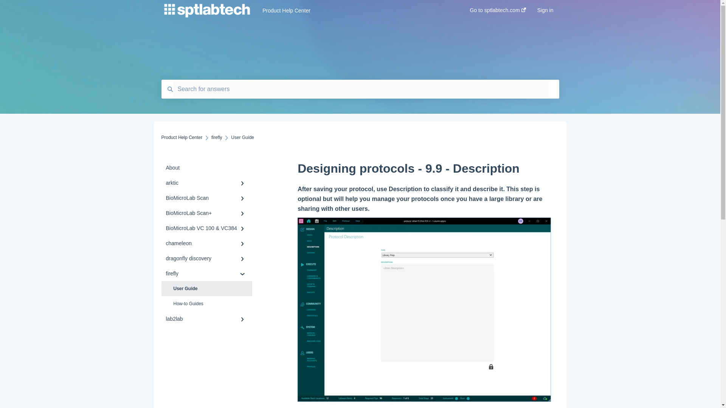 The width and height of the screenshot is (726, 408). What do you see at coordinates (355, 11) in the screenshot?
I see `Product Help Center` at bounding box center [355, 11].